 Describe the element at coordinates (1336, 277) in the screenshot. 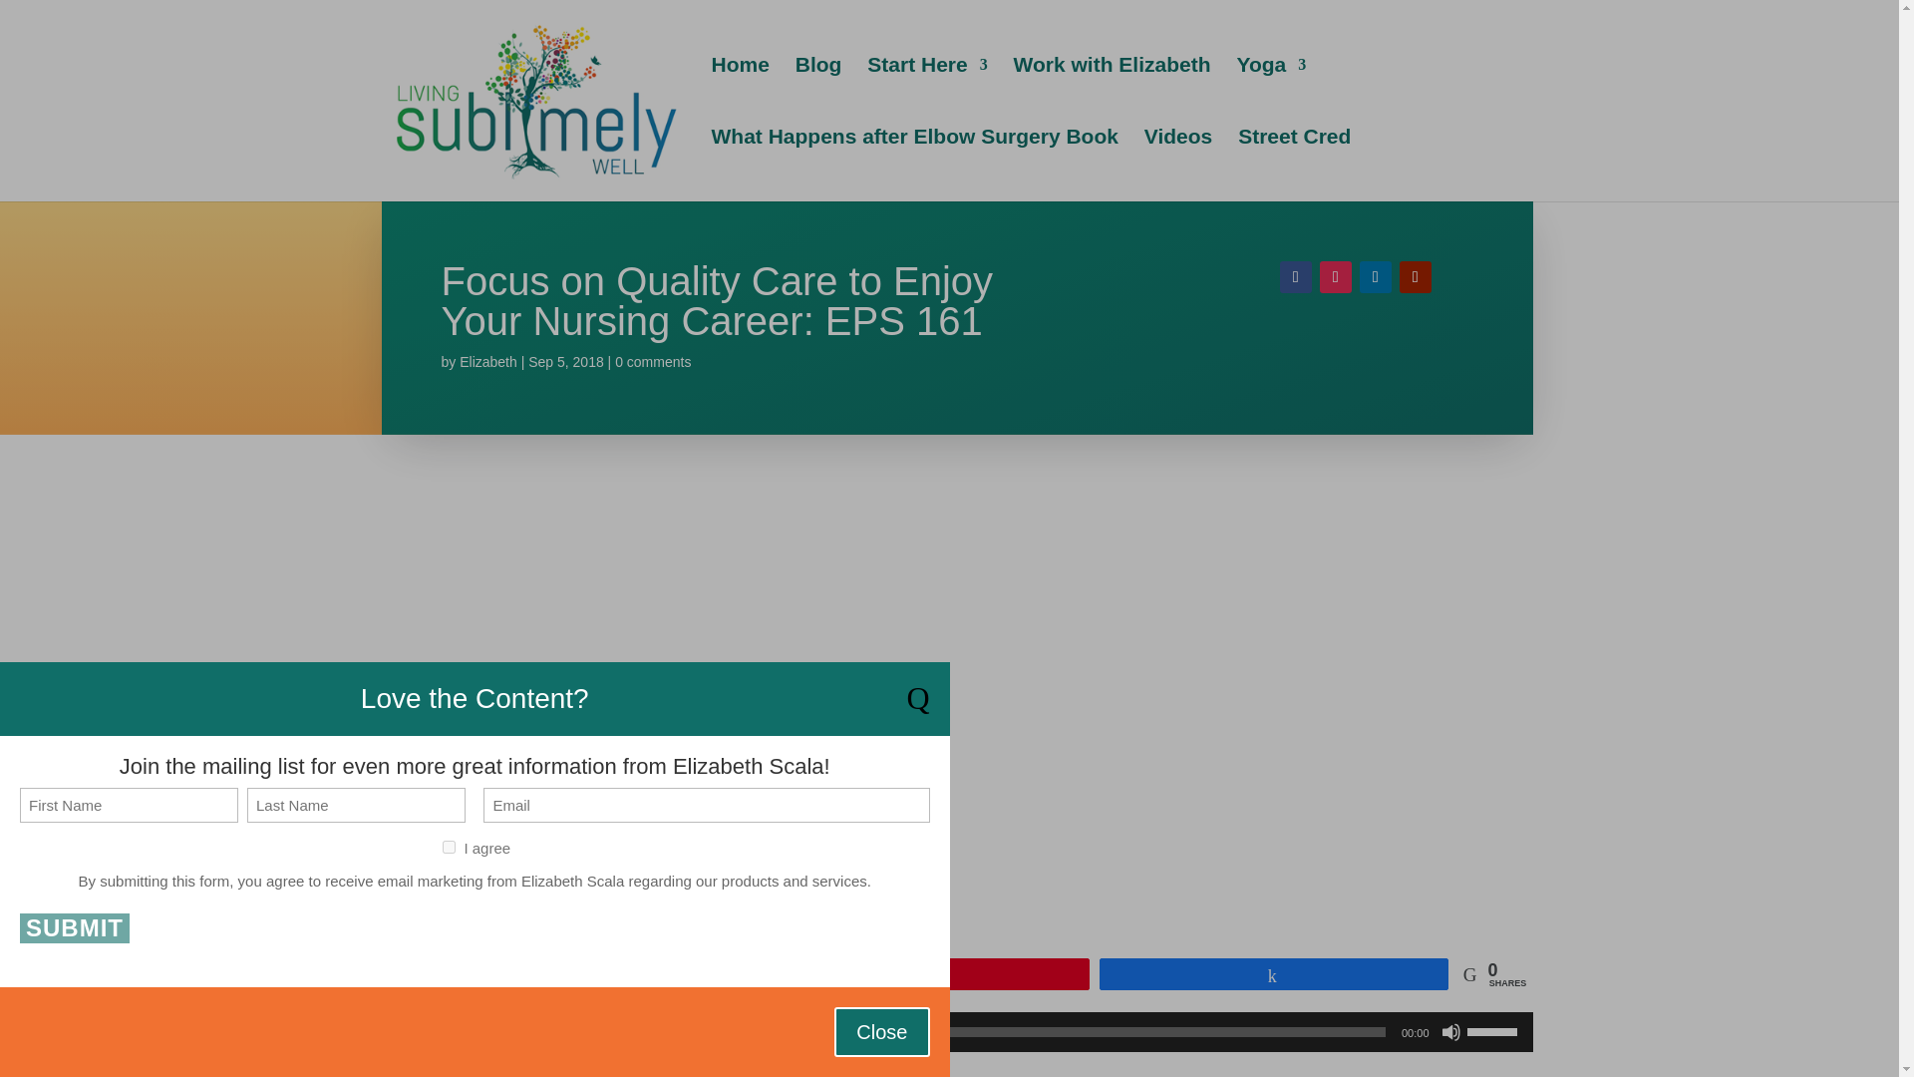

I see `Follow on Instagram` at that location.